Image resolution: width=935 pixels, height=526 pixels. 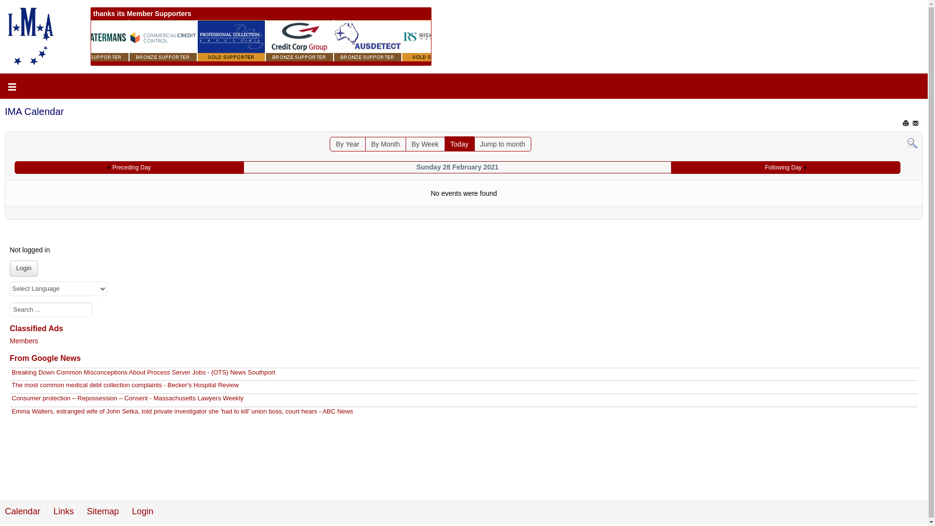 I want to click on Following Day, so click(x=786, y=168).